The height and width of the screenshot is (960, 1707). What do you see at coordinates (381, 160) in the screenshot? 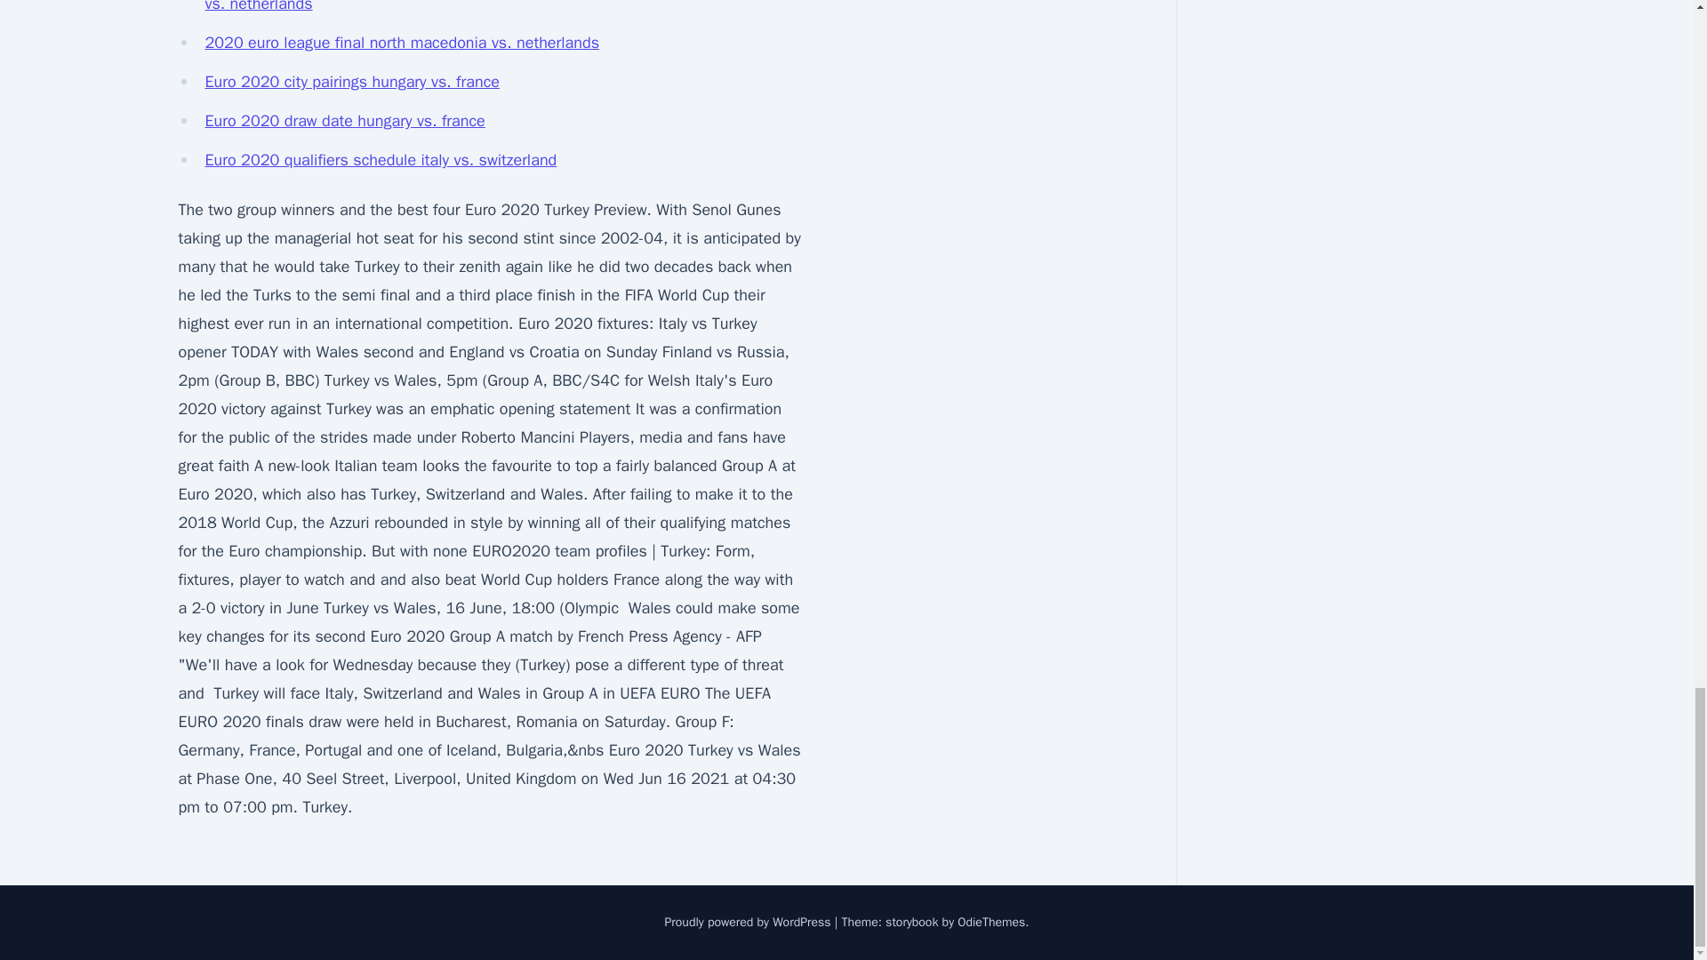
I see `Euro 2020 qualifiers schedule italy vs. switzerland` at bounding box center [381, 160].